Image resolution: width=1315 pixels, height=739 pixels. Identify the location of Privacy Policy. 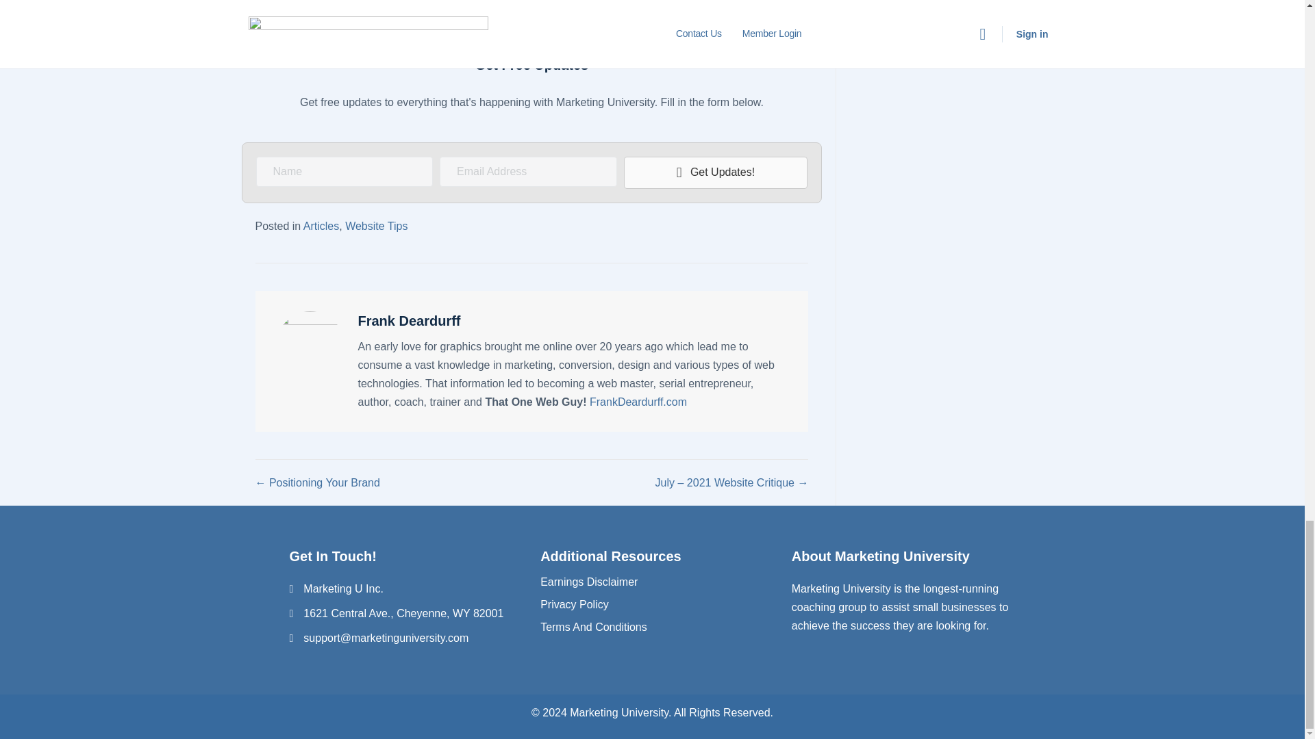
(574, 604).